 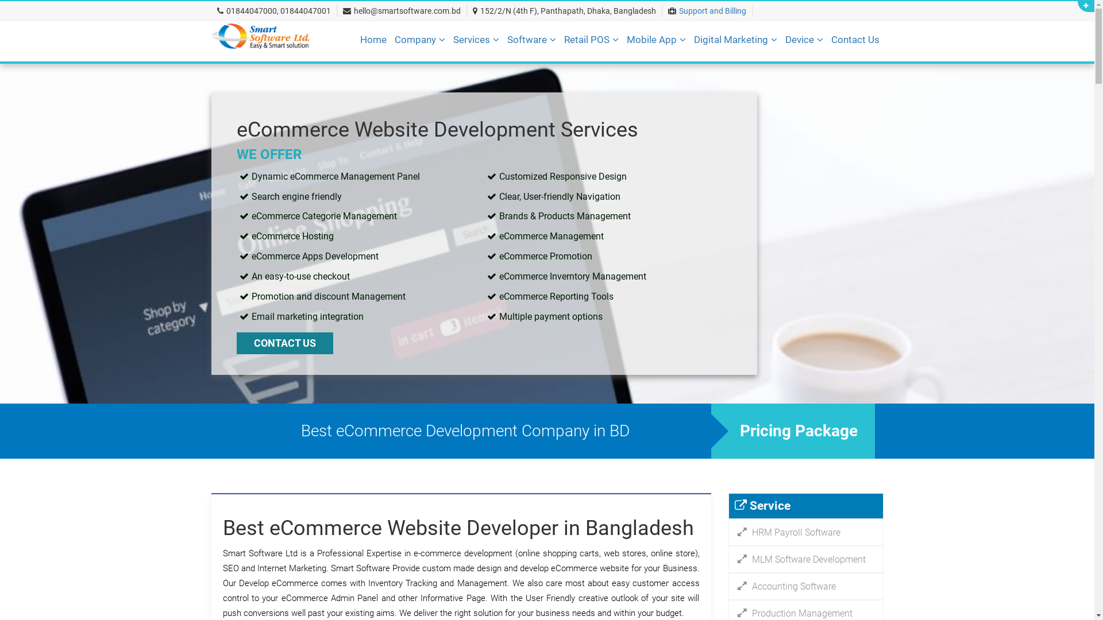 What do you see at coordinates (592, 44) in the screenshot?
I see `Retail POS` at bounding box center [592, 44].